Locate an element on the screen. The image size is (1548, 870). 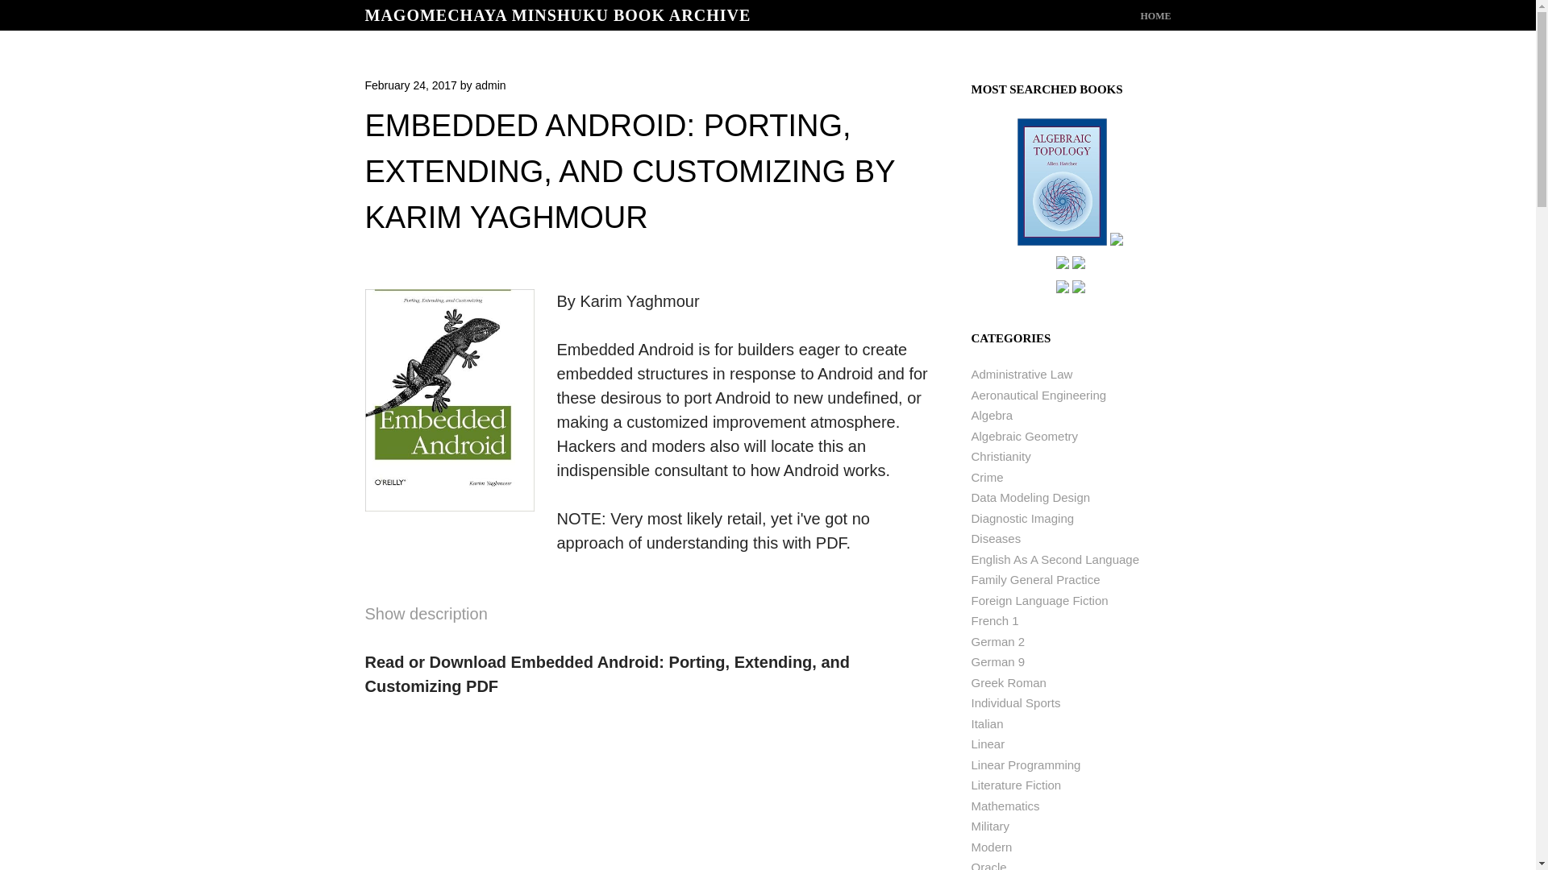
February 24, 2017 is located at coordinates (410, 85).